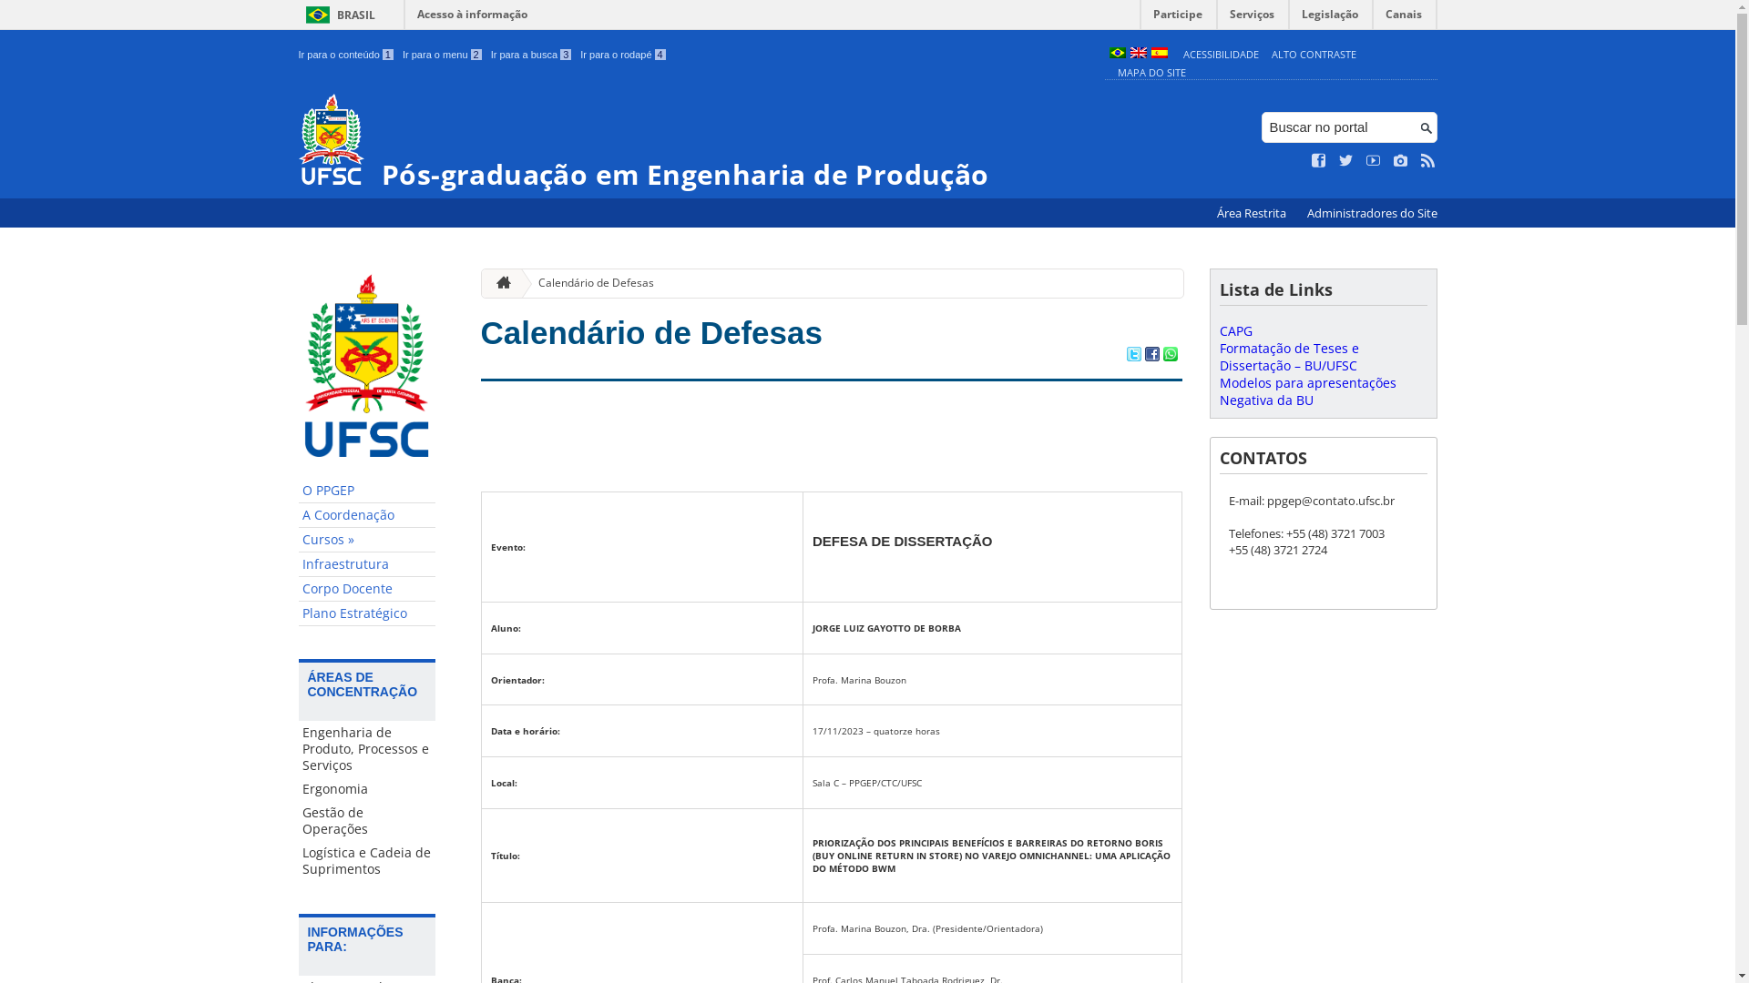 The image size is (1749, 983). What do you see at coordinates (532, 55) in the screenshot?
I see `Ir para a busca 3` at bounding box center [532, 55].